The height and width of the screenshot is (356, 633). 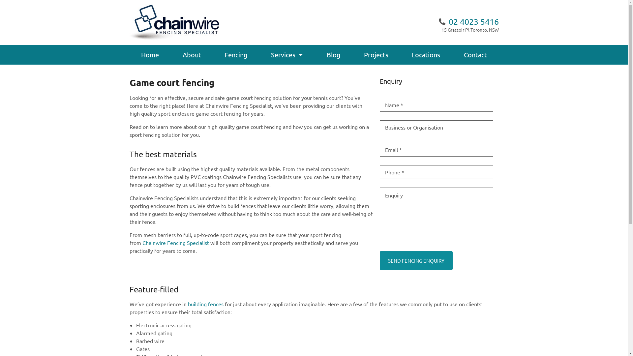 I want to click on Home, so click(x=150, y=55).